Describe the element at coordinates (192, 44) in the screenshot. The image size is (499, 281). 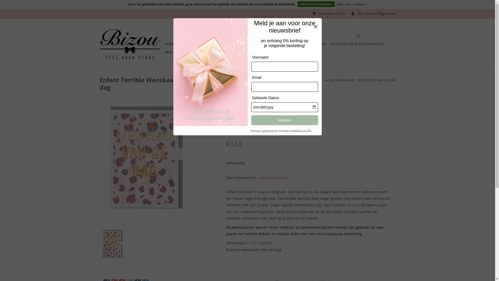
I see `BLACK FRIDAY` at that location.